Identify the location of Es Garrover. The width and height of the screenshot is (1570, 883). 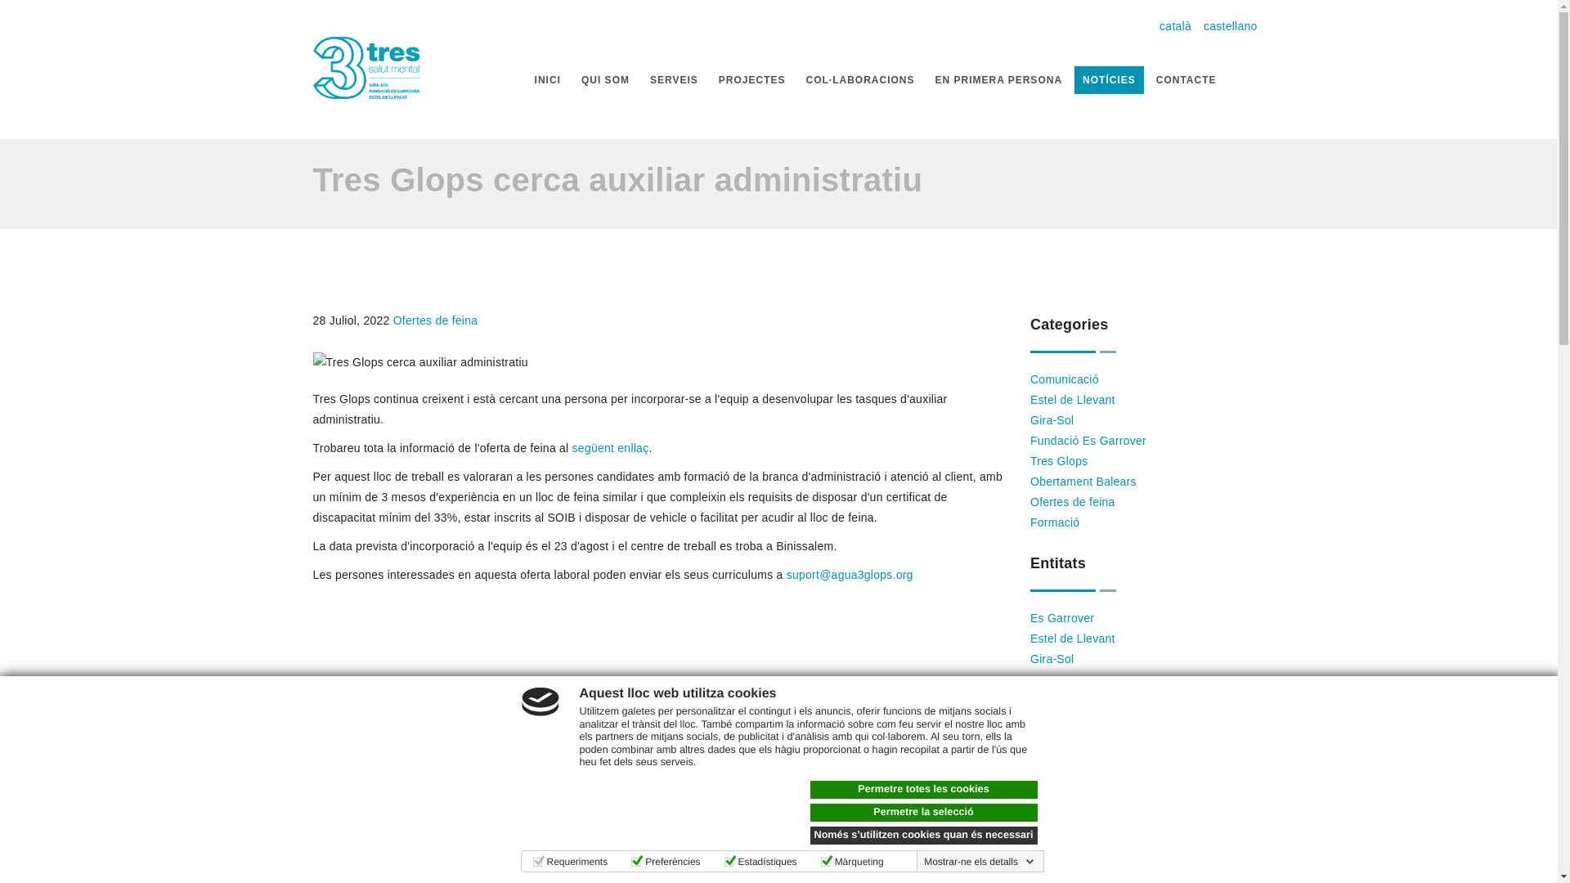
(1062, 618).